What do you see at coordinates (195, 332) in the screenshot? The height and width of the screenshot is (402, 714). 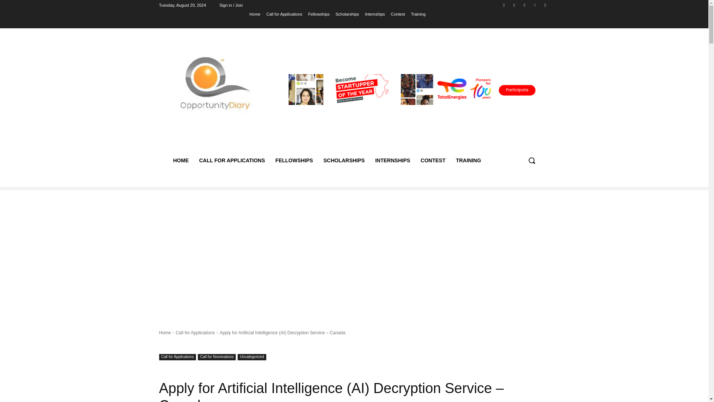 I see `Call for Applications` at bounding box center [195, 332].